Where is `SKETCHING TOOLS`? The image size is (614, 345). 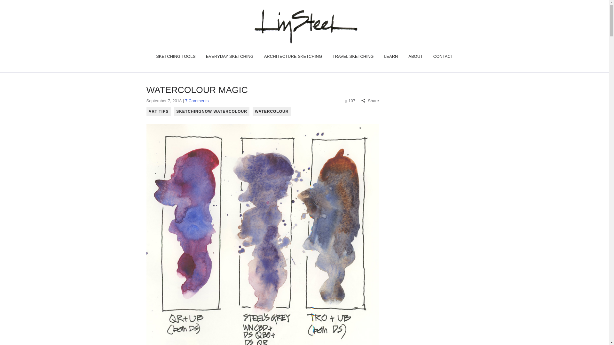
SKETCHING TOOLS is located at coordinates (175, 56).